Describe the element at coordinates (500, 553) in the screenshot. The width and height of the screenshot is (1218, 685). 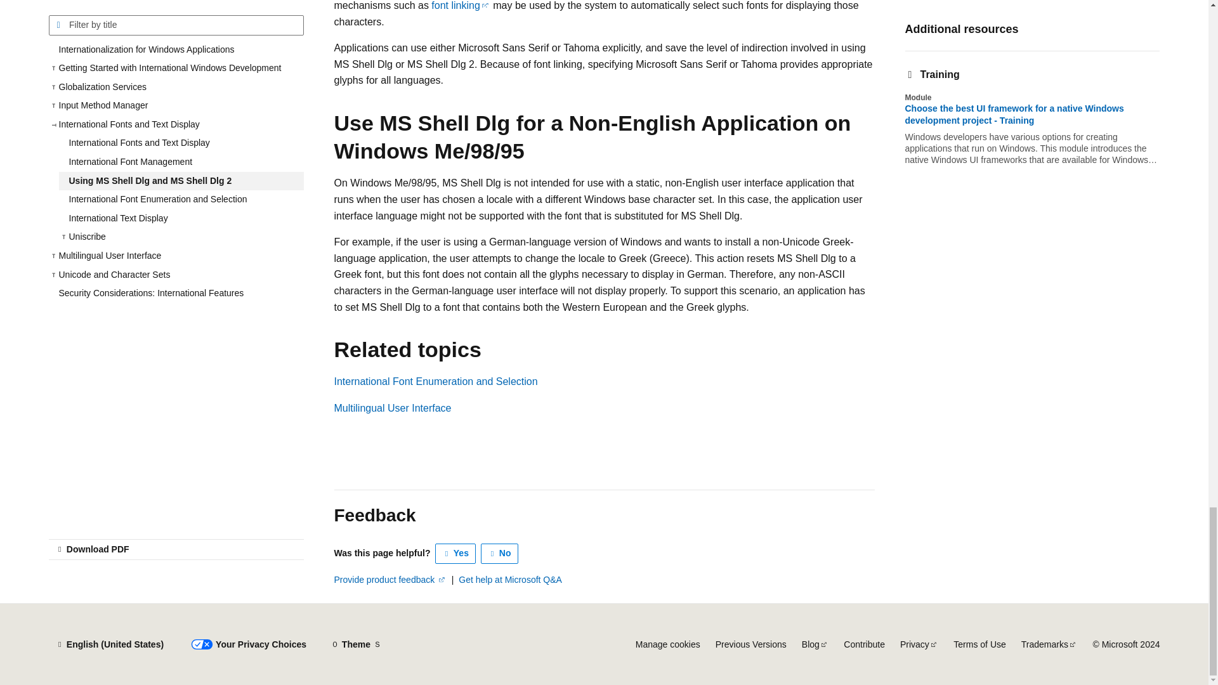
I see `This article is not helpful` at that location.